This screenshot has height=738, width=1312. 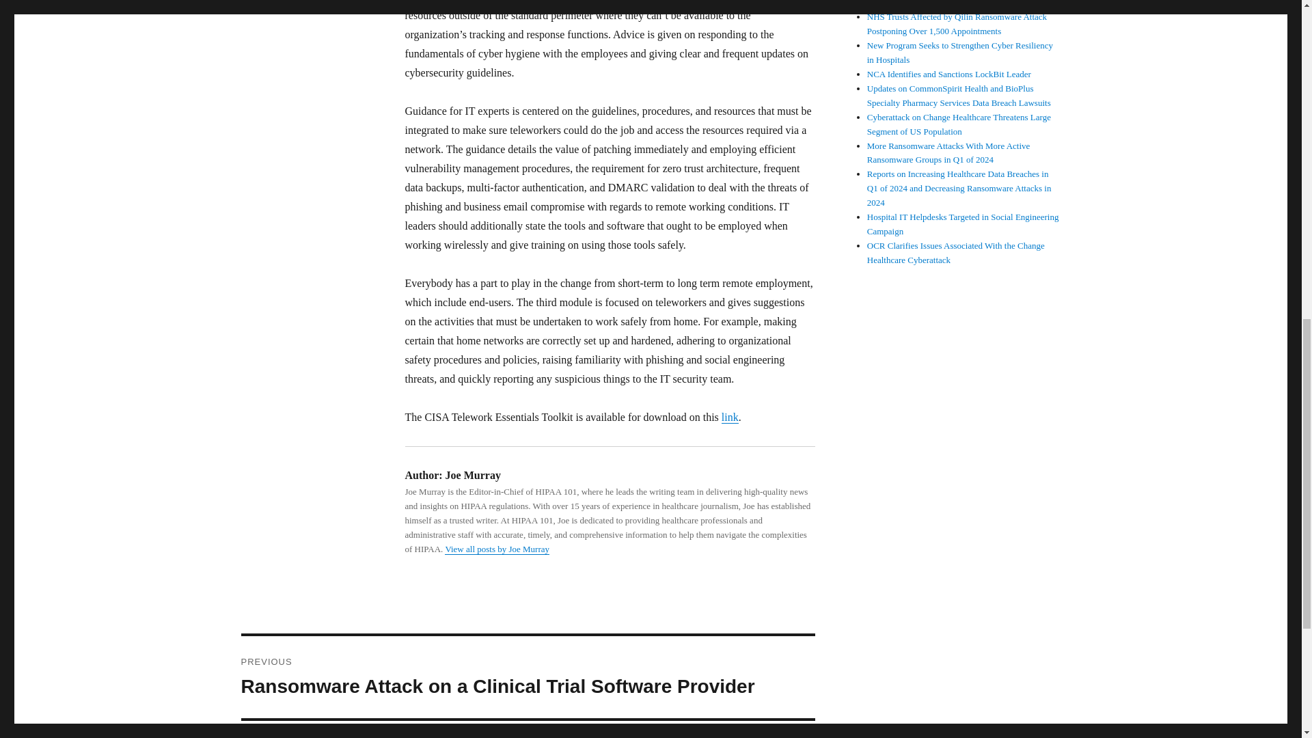 I want to click on RansomHub Group Attacks Florida Department of Health Data, so click(x=957, y=3).